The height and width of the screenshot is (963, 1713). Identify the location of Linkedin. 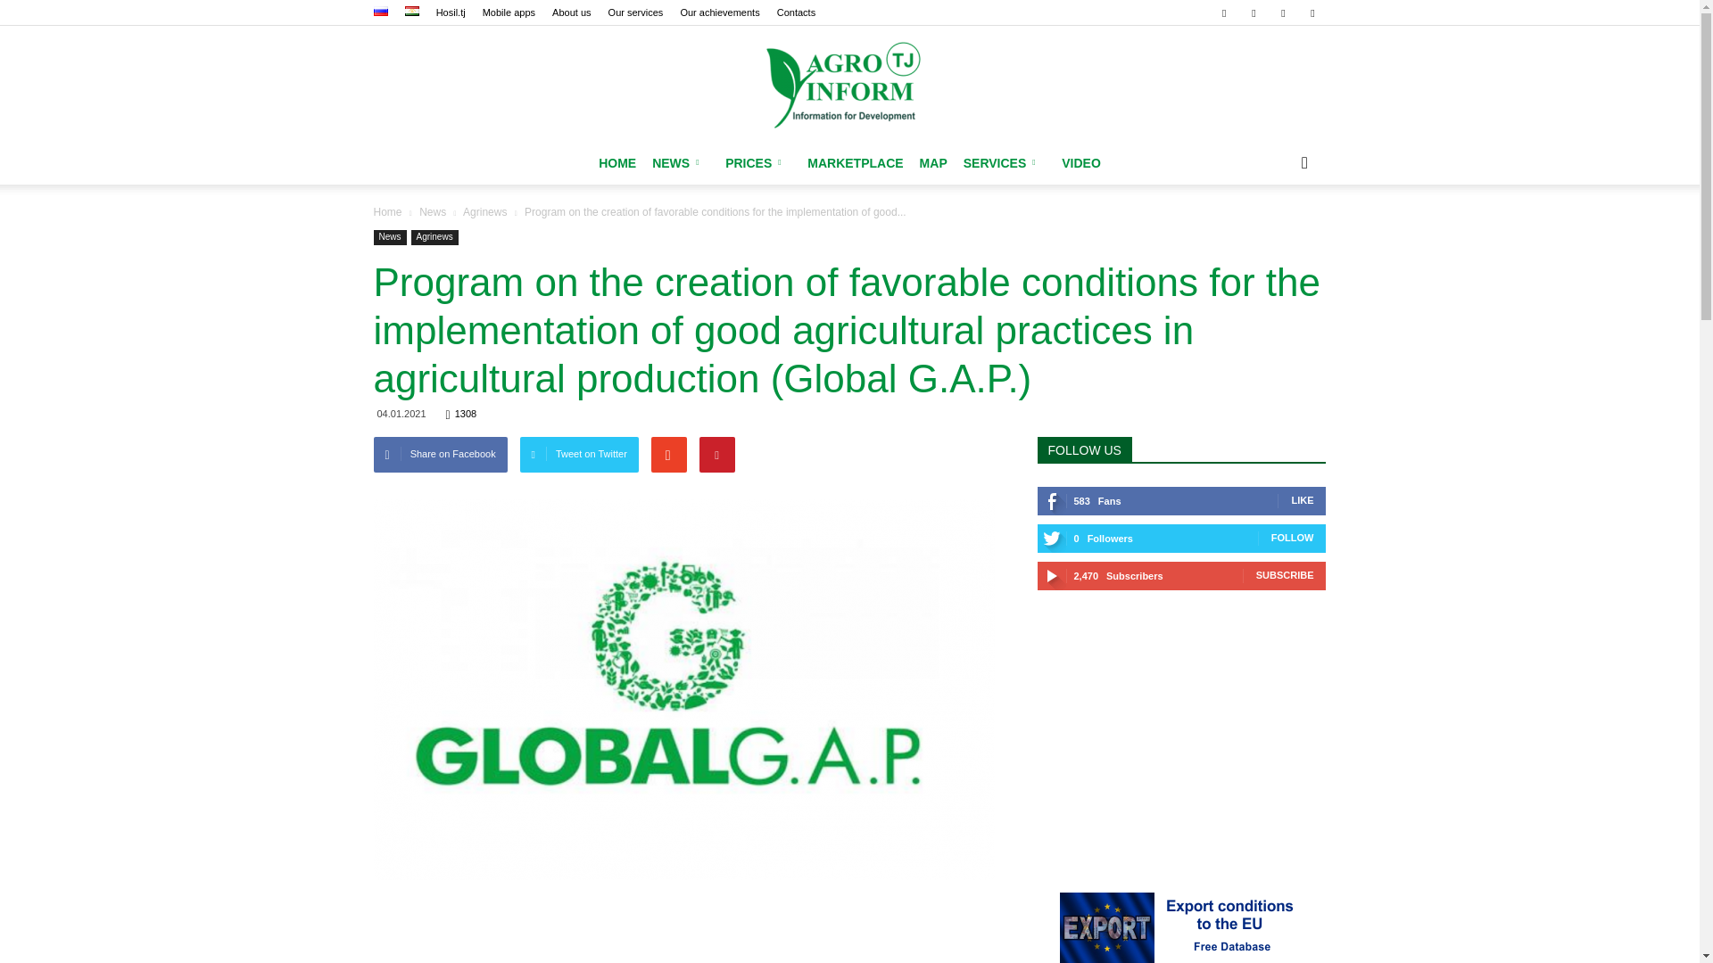
(1254, 12).